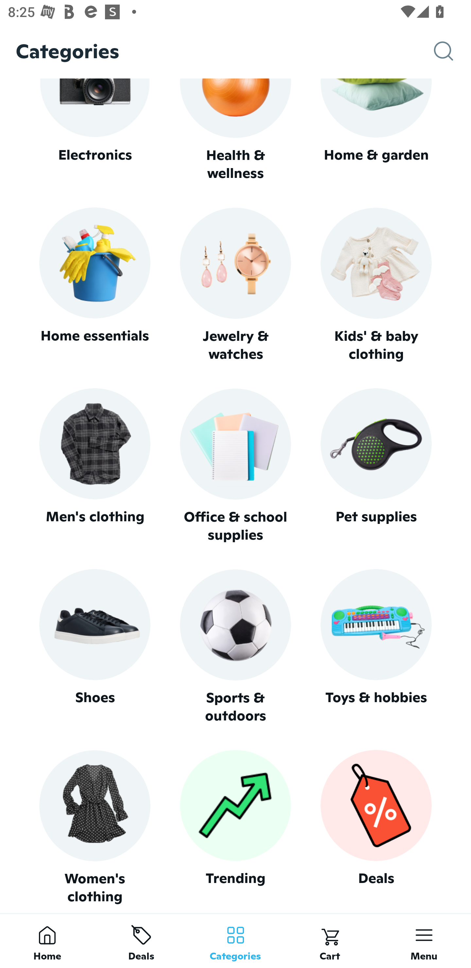  Describe the element at coordinates (424, 941) in the screenshot. I see `Menu` at that location.